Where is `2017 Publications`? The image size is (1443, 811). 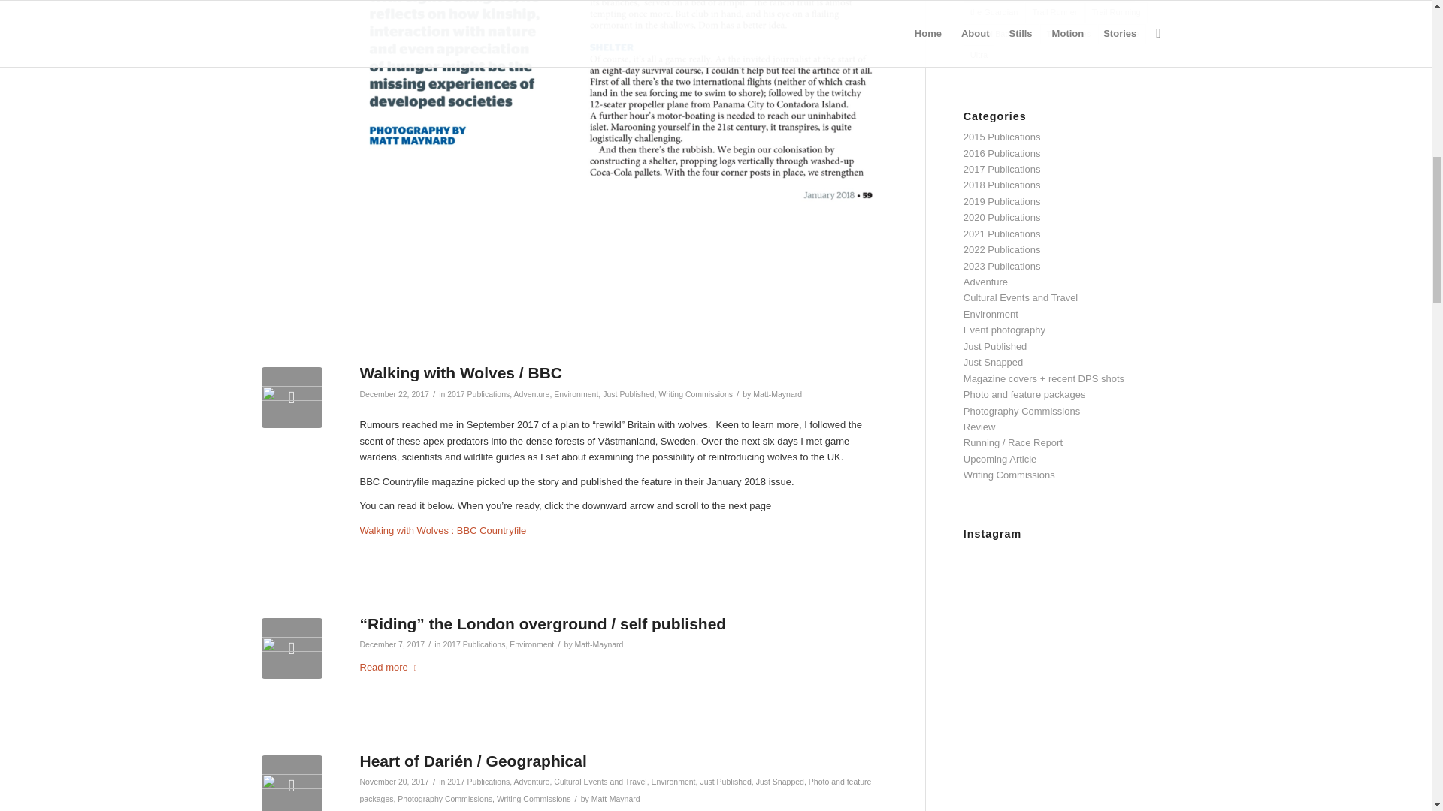 2017 Publications is located at coordinates (478, 394).